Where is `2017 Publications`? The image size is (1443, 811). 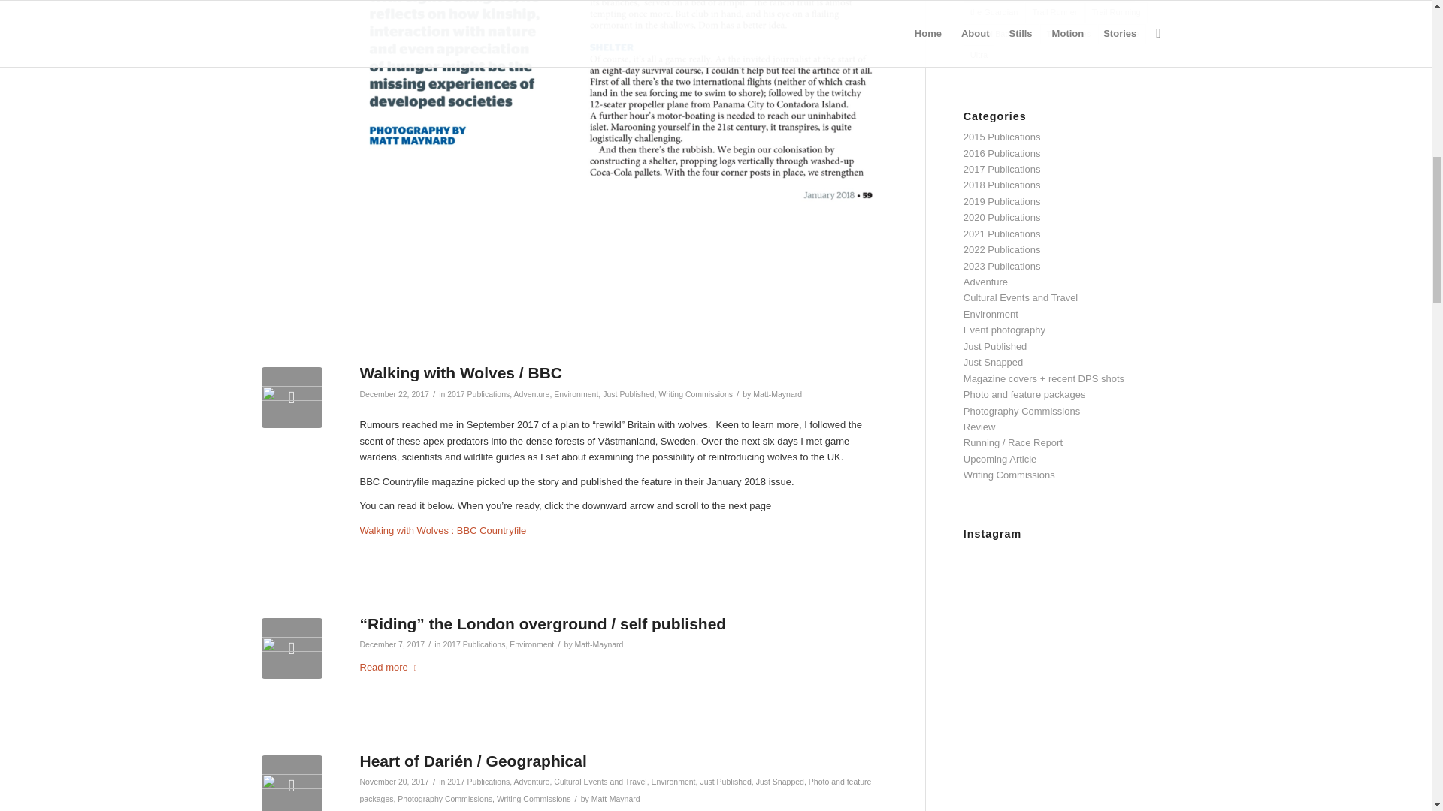 2017 Publications is located at coordinates (478, 394).